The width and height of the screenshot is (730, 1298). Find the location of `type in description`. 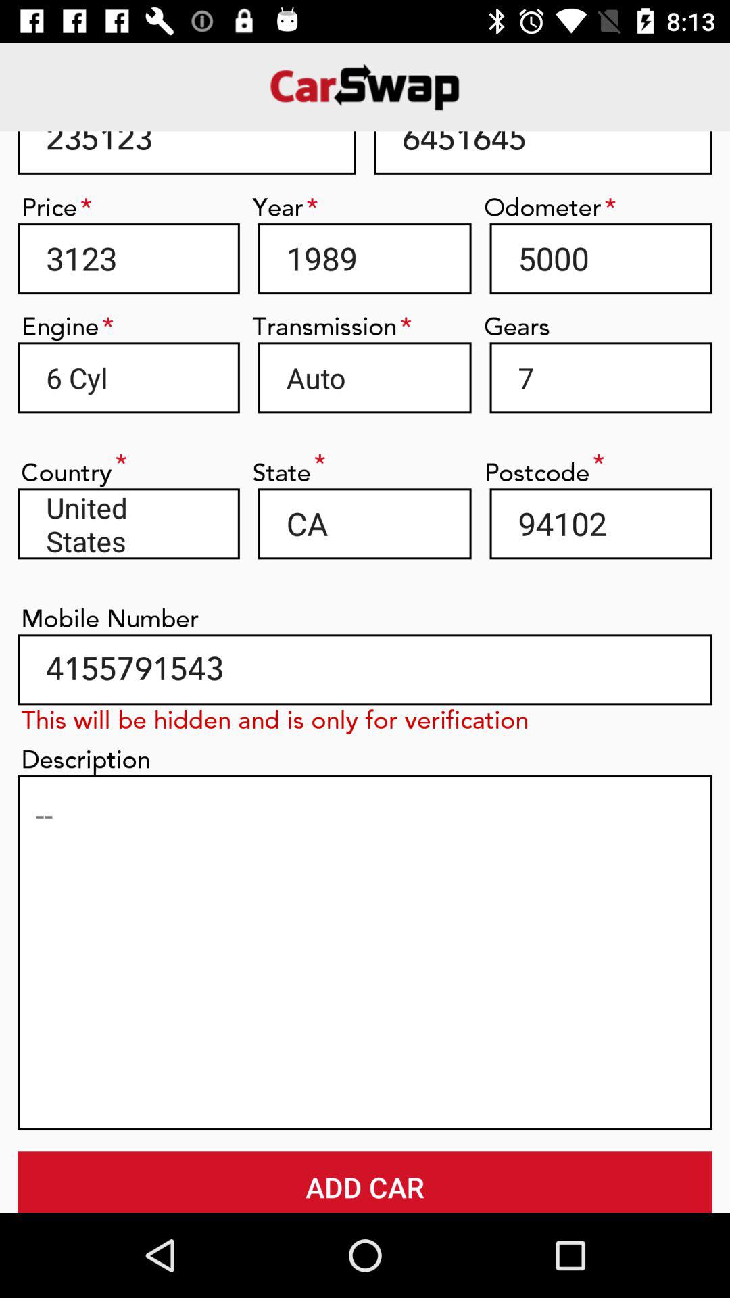

type in description is located at coordinates (365, 952).